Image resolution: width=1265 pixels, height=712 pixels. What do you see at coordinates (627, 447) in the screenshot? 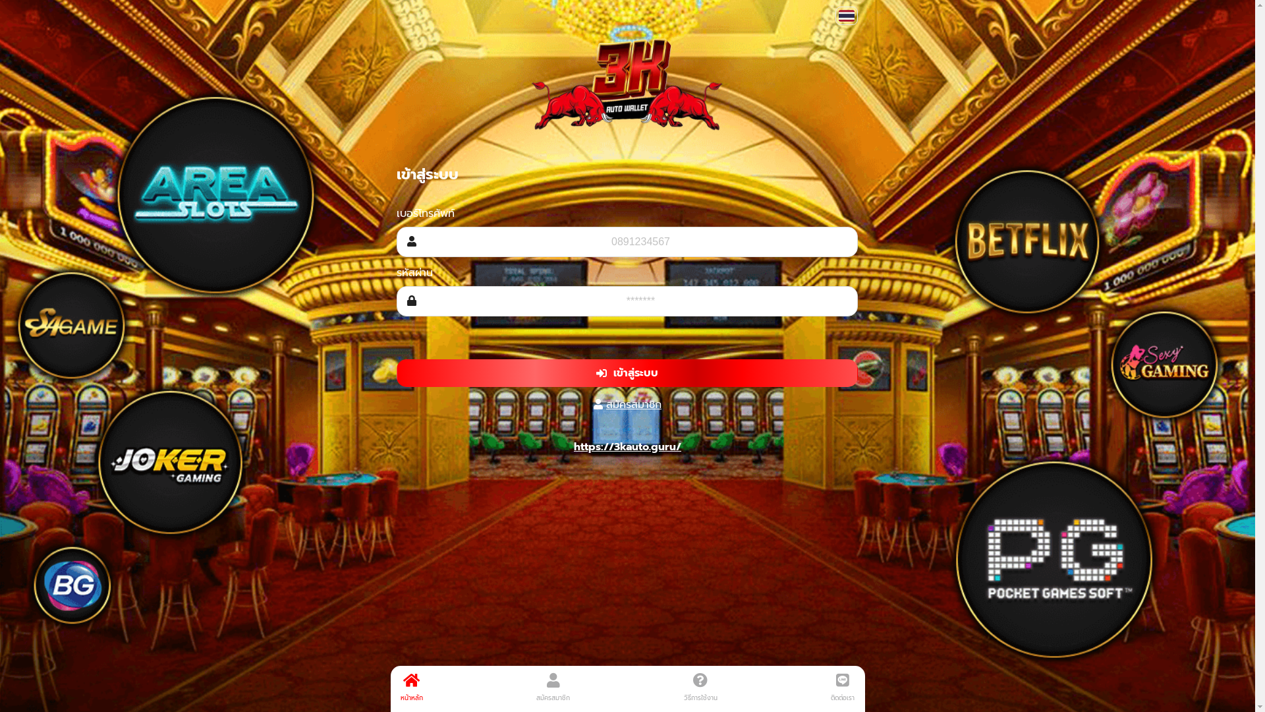
I see `https://3kauto.guru/` at bounding box center [627, 447].